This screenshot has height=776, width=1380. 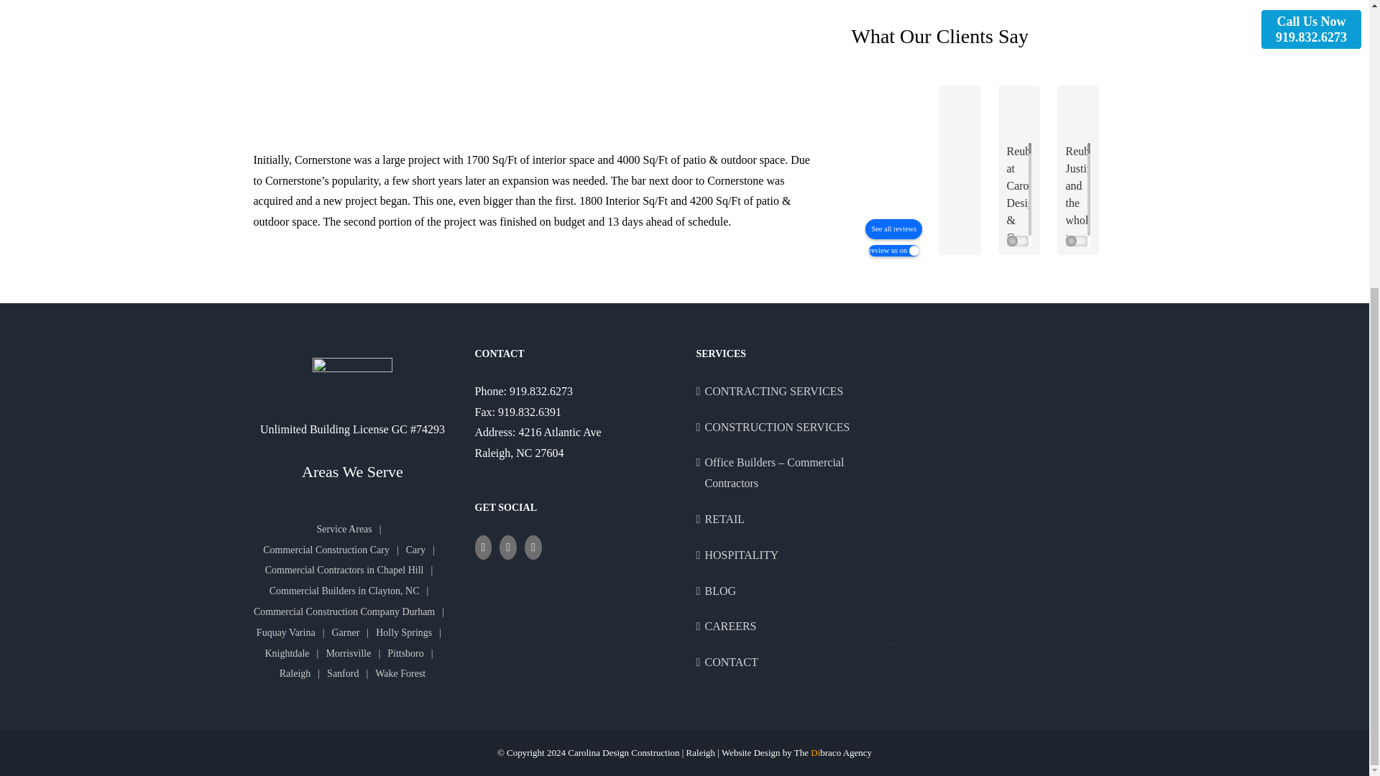 What do you see at coordinates (1143, 112) in the screenshot?
I see `Burrito Shak Cary` at bounding box center [1143, 112].